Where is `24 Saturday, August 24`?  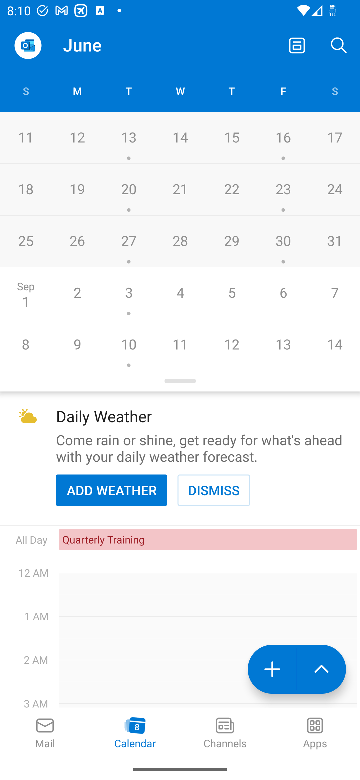 24 Saturday, August 24 is located at coordinates (334, 189).